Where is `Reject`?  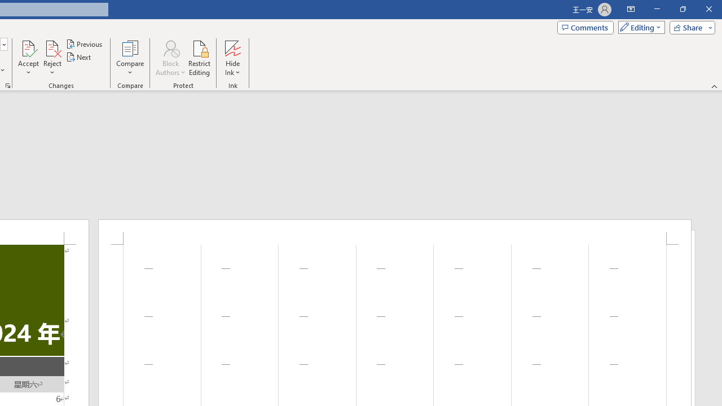 Reject is located at coordinates (52, 58).